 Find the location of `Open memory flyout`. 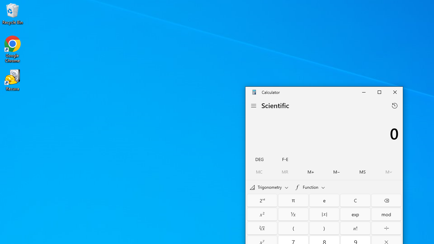

Open memory flyout is located at coordinates (389, 172).